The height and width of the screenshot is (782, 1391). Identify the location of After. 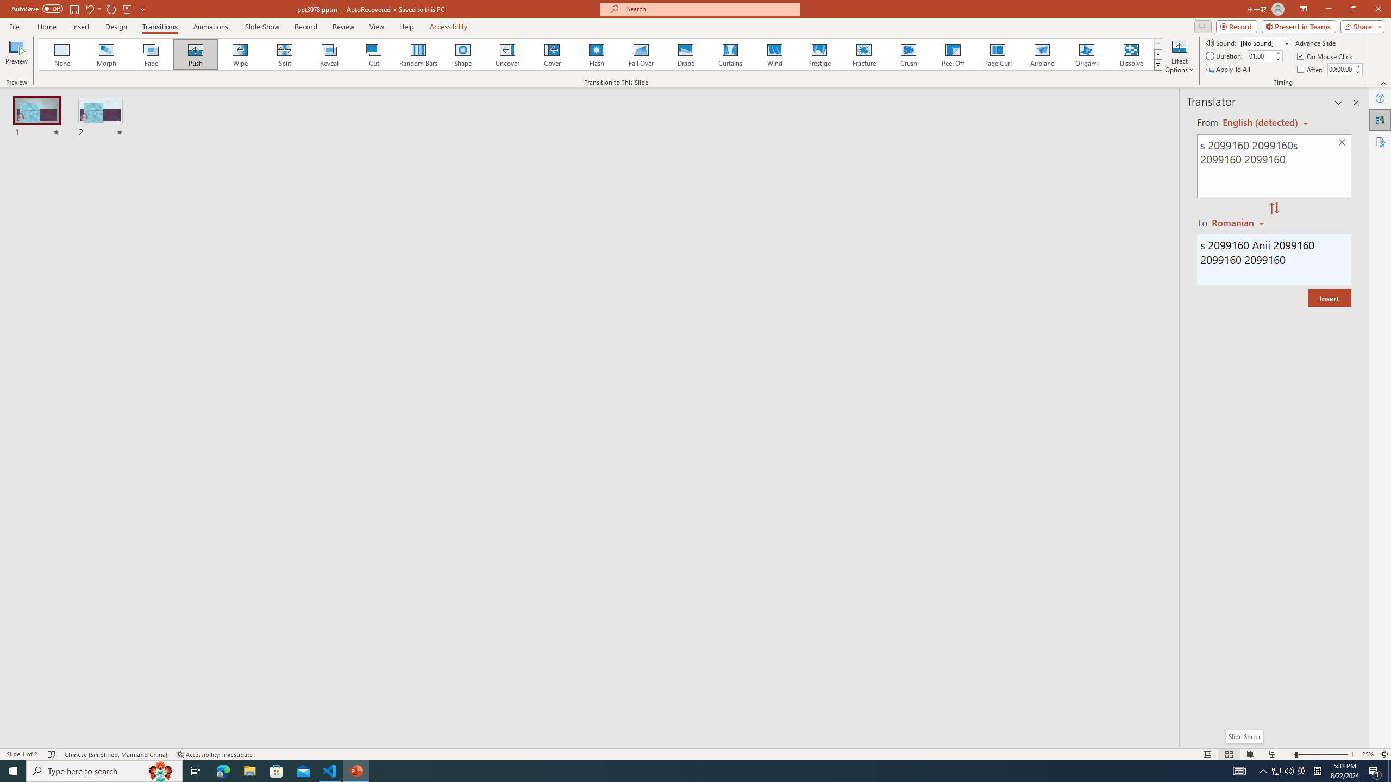
(1311, 70).